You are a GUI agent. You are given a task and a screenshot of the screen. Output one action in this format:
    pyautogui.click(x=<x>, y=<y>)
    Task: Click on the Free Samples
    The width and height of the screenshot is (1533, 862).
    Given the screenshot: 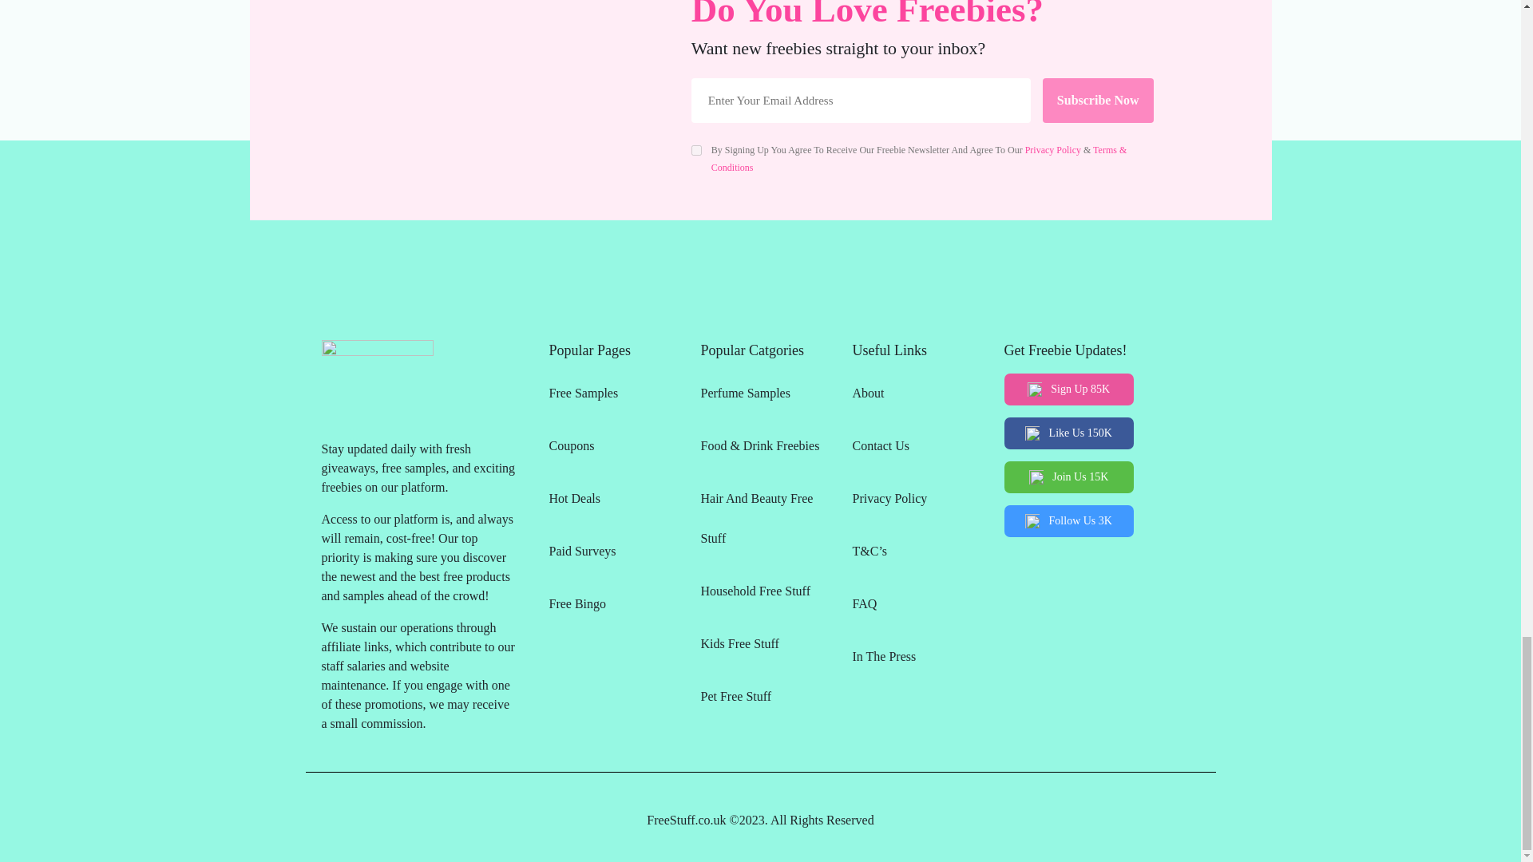 What is the action you would take?
    pyautogui.click(x=608, y=393)
    